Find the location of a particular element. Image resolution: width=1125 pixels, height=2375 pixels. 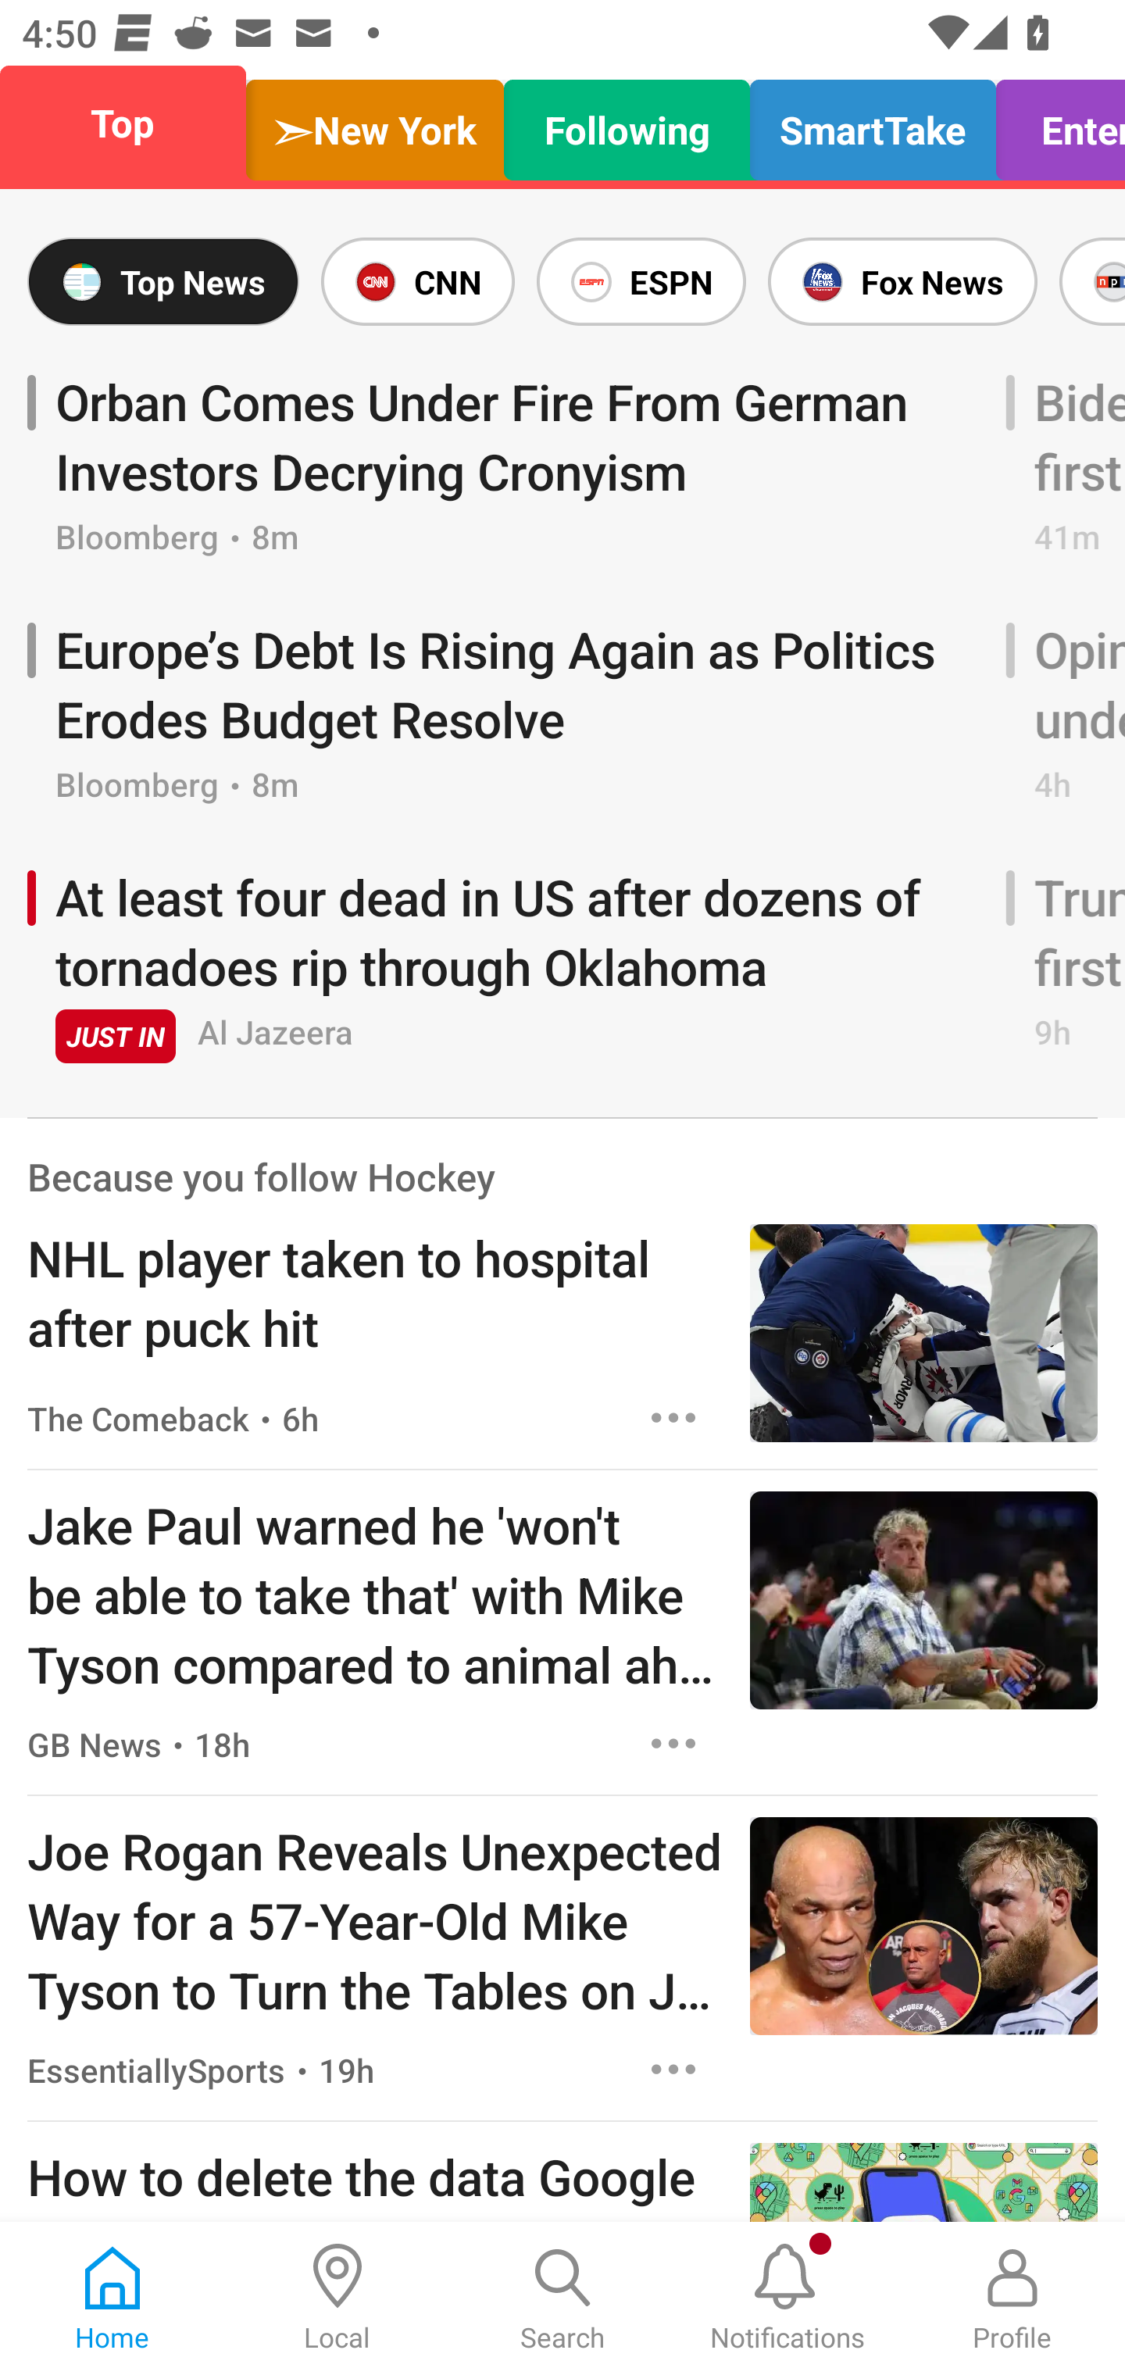

Options is located at coordinates (673, 1742).